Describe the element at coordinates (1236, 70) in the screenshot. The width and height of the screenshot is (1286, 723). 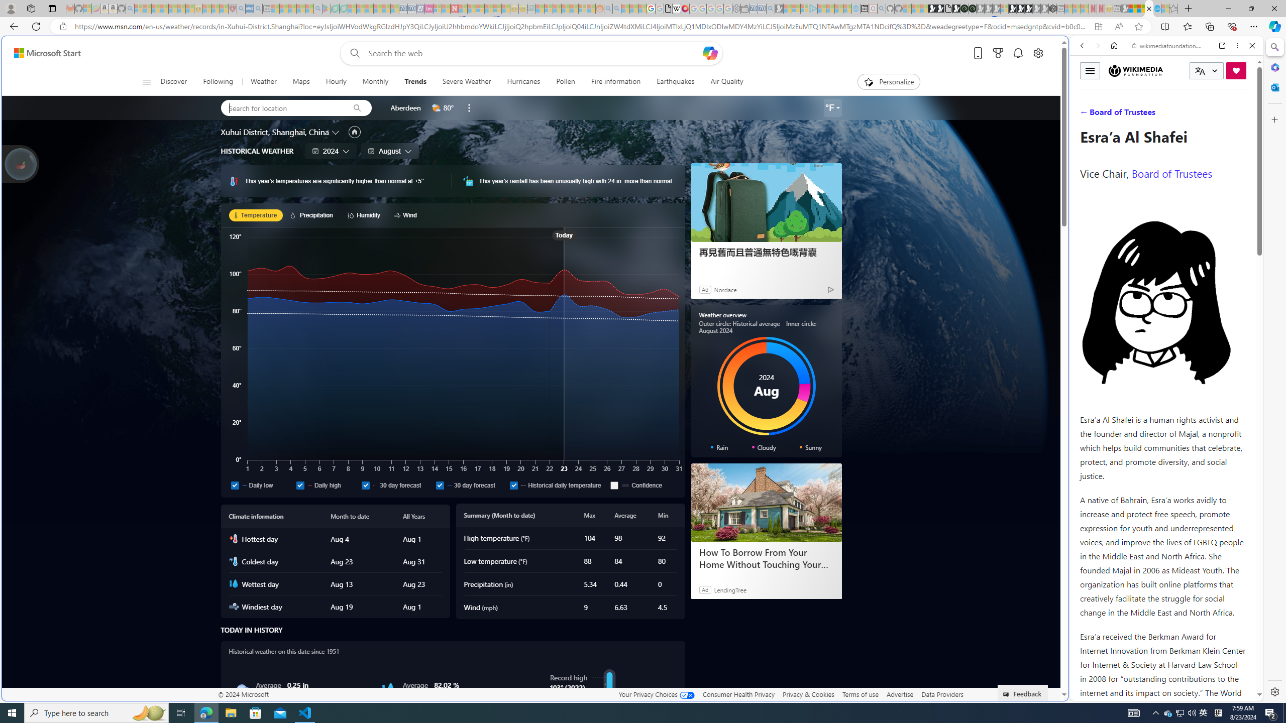
I see `Donate now` at that location.